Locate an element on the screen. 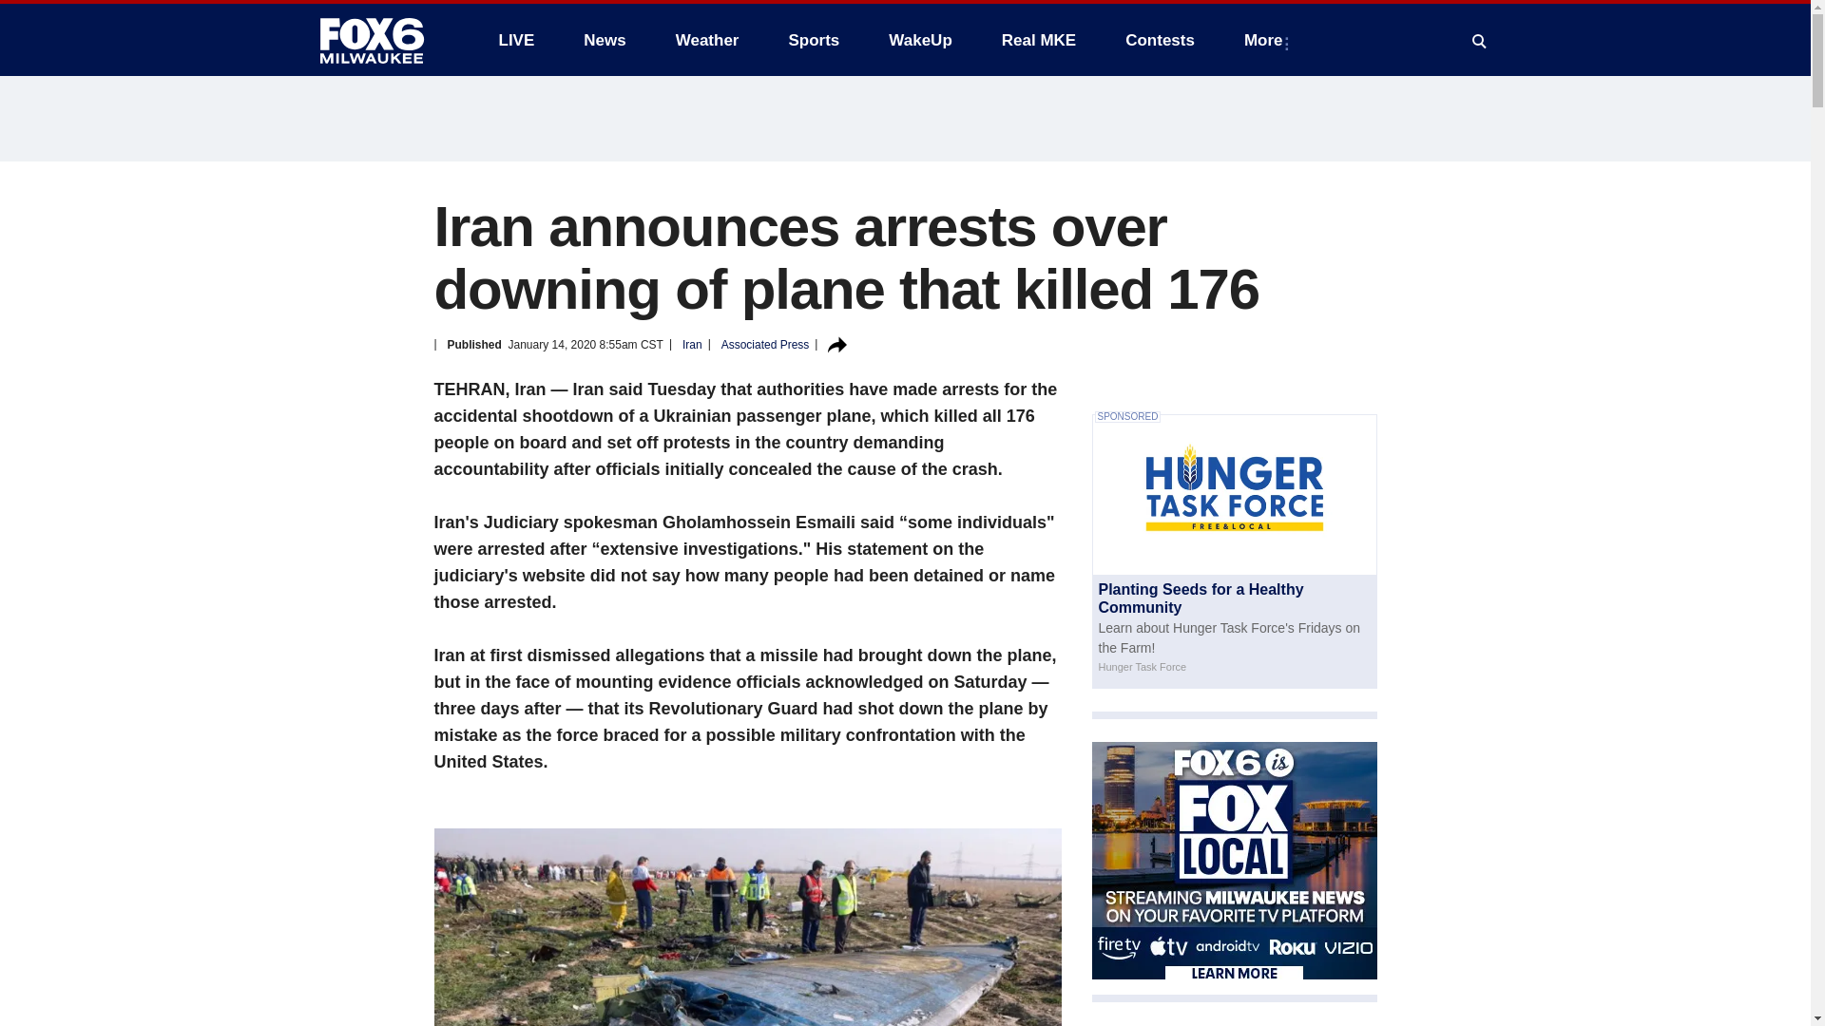 This screenshot has height=1026, width=1825. WakeUp is located at coordinates (920, 40).